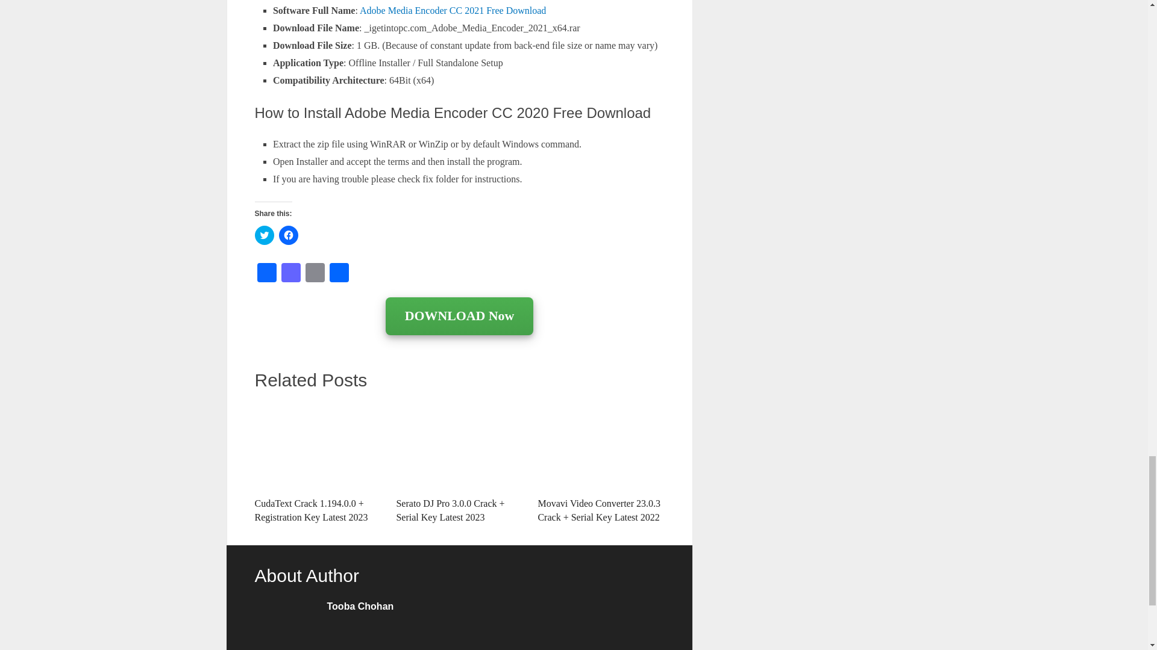  Describe the element at coordinates (314, 274) in the screenshot. I see `Email` at that location.